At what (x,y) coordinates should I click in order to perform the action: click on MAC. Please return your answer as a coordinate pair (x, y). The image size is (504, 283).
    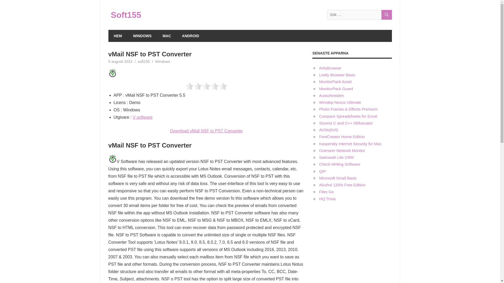
    Looking at the image, I should click on (166, 36).